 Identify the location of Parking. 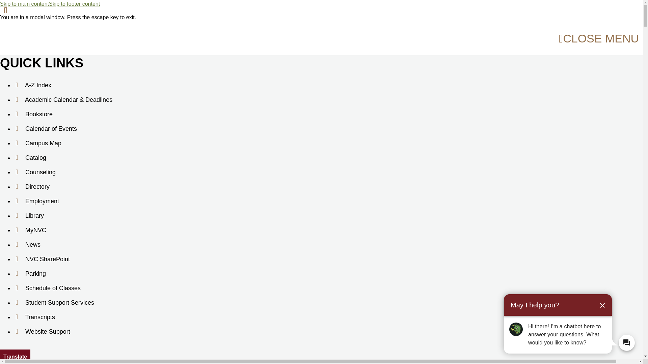
(30, 273).